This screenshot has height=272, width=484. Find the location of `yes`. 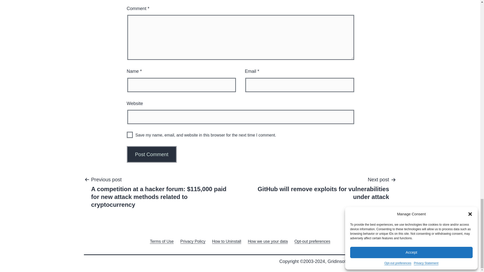

yes is located at coordinates (130, 134).